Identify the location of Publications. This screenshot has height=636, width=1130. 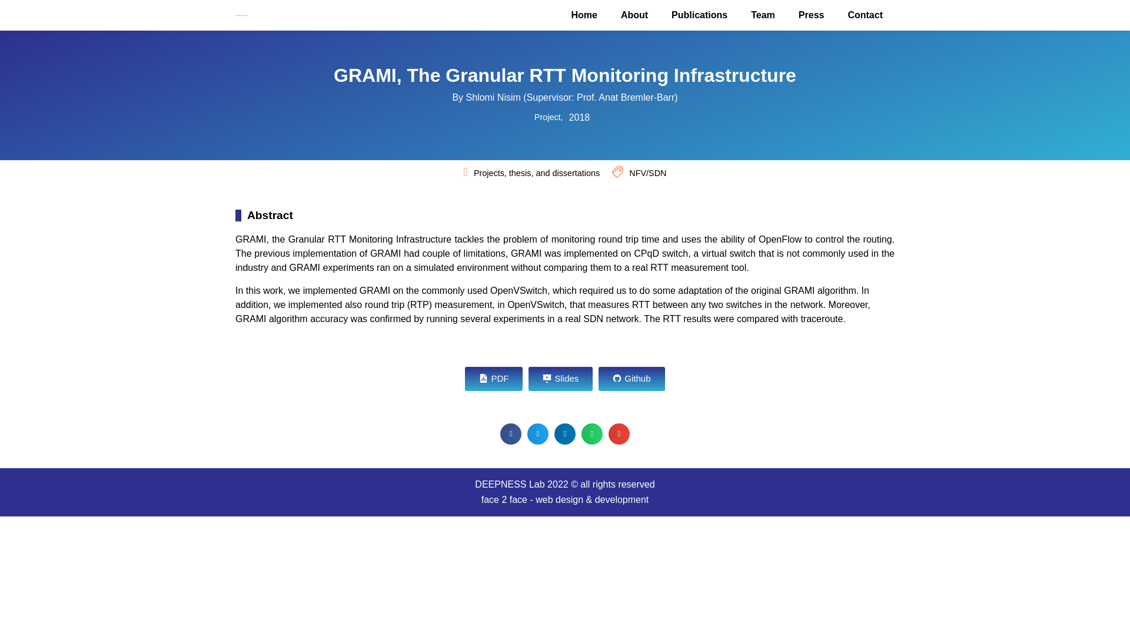
(699, 15).